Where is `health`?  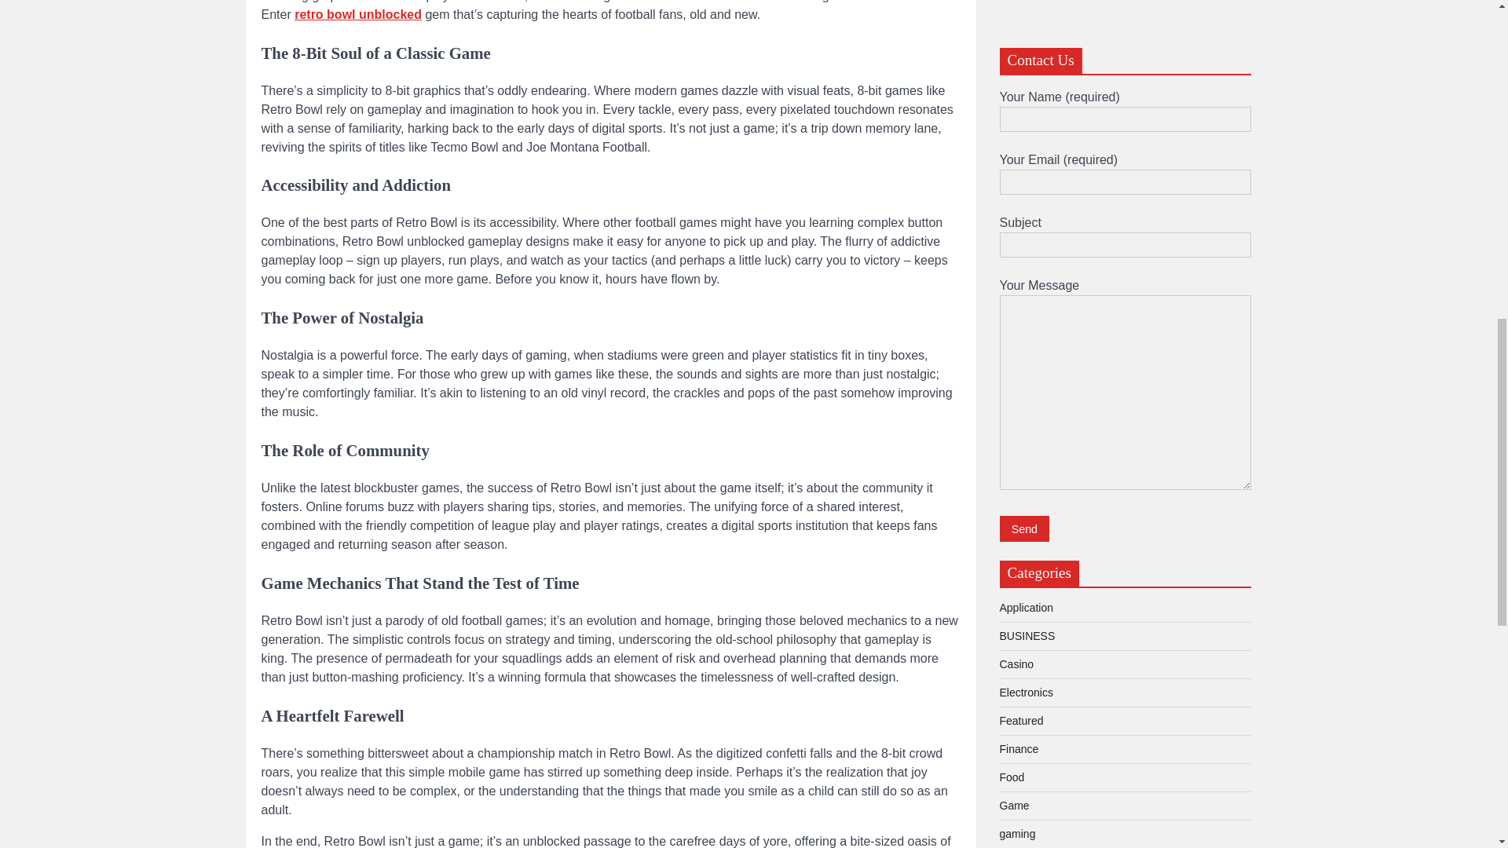
health is located at coordinates (1013, 177).